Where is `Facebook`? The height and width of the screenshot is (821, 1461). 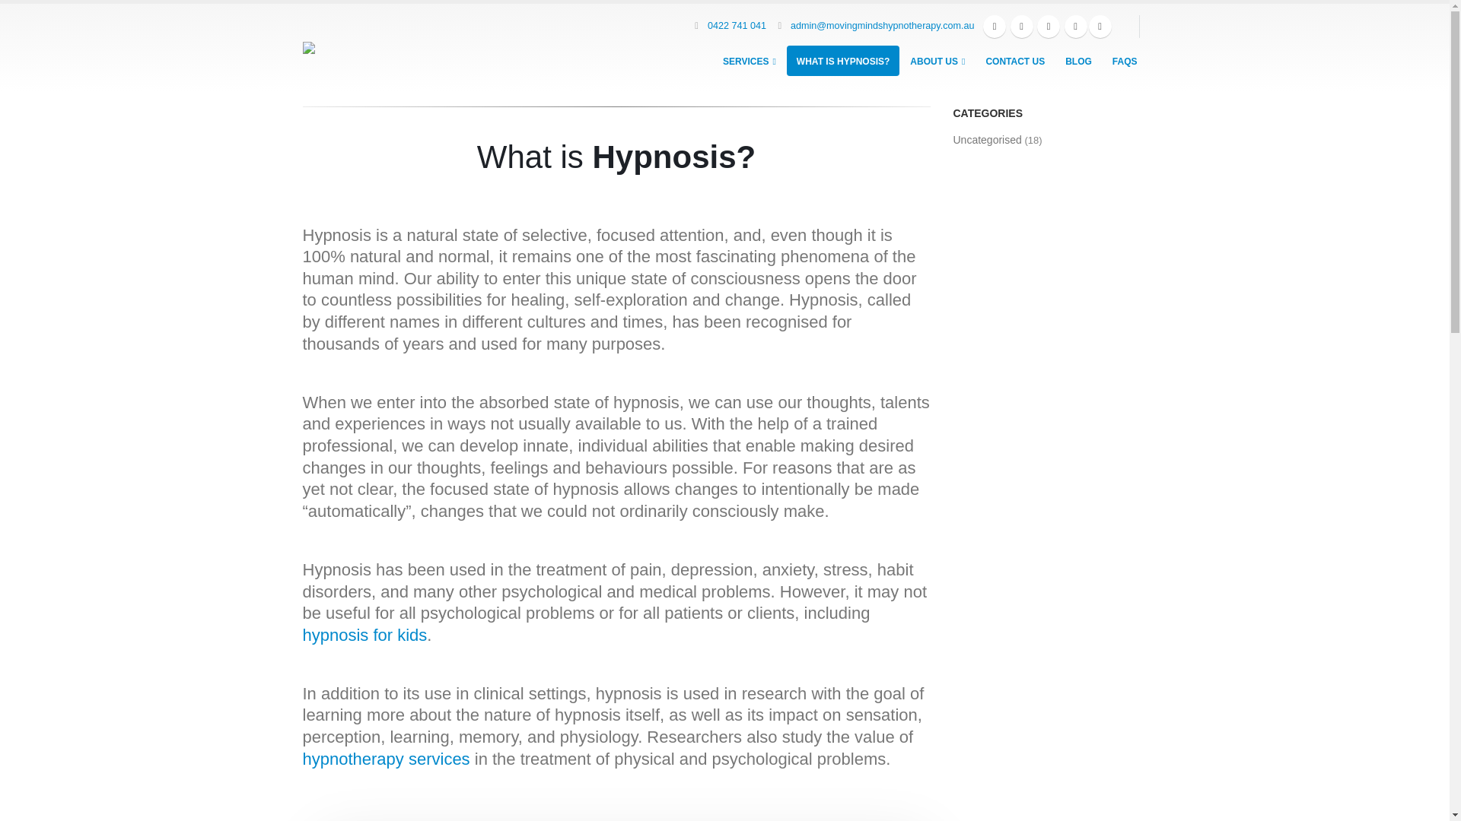
Facebook is located at coordinates (995, 27).